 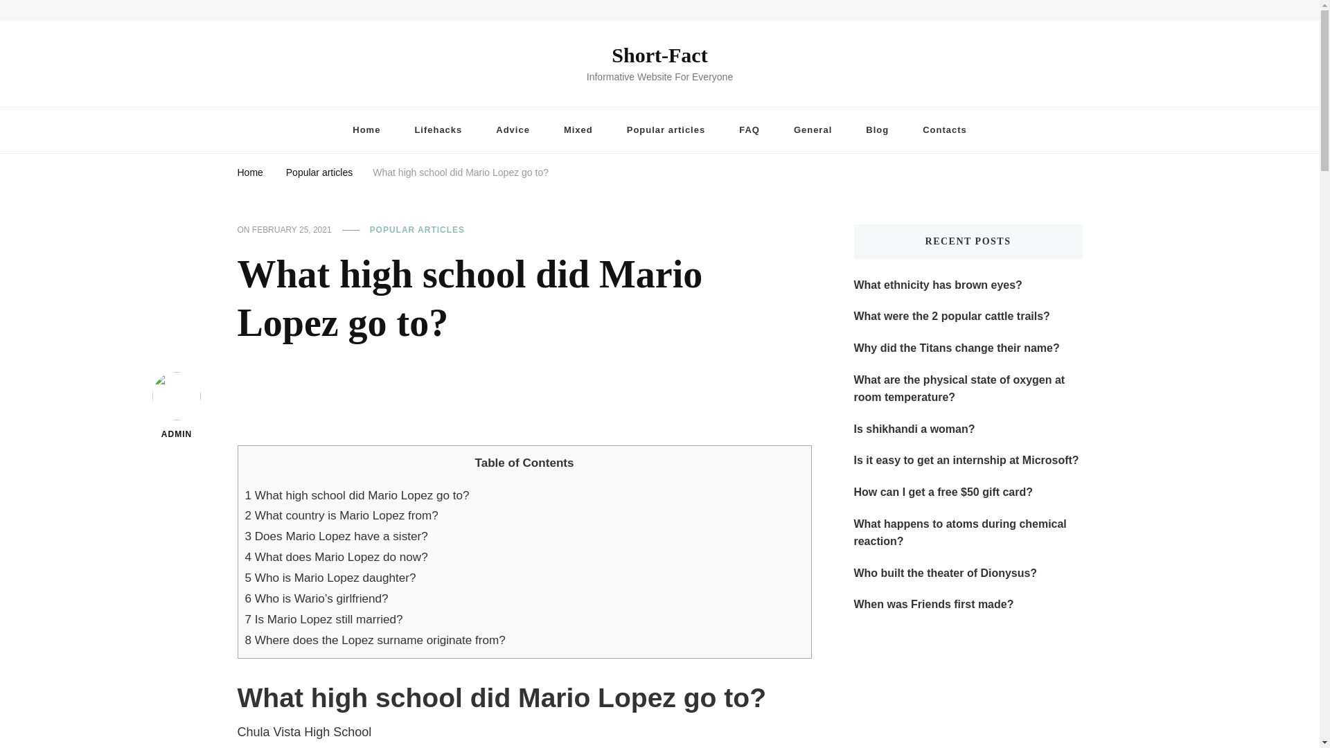 What do you see at coordinates (945, 130) in the screenshot?
I see `Contacts` at bounding box center [945, 130].